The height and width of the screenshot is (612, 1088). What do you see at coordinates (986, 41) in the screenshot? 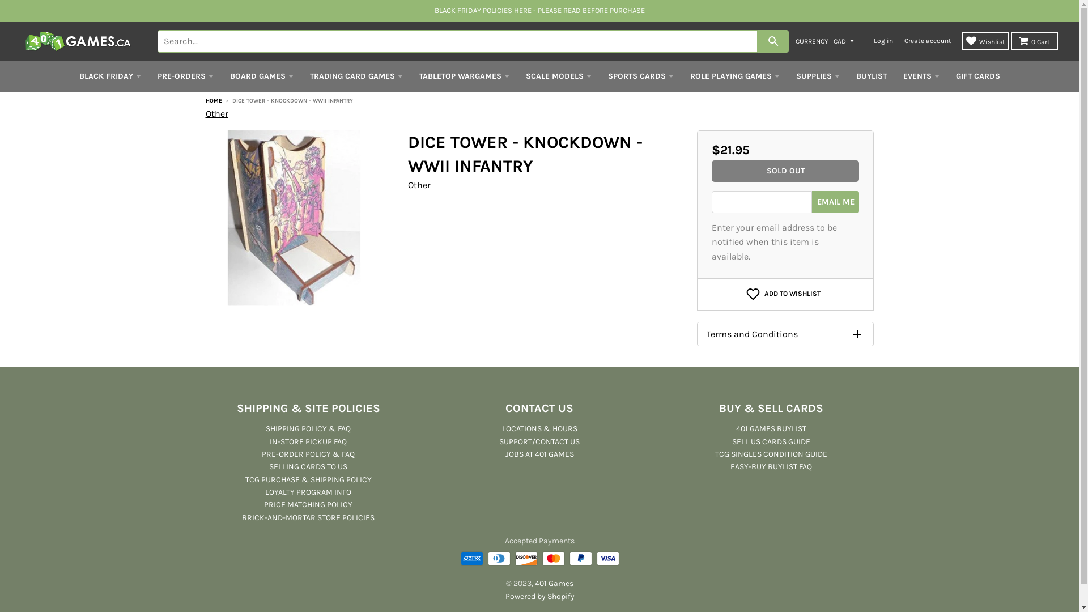
I see `Wishlist` at bounding box center [986, 41].